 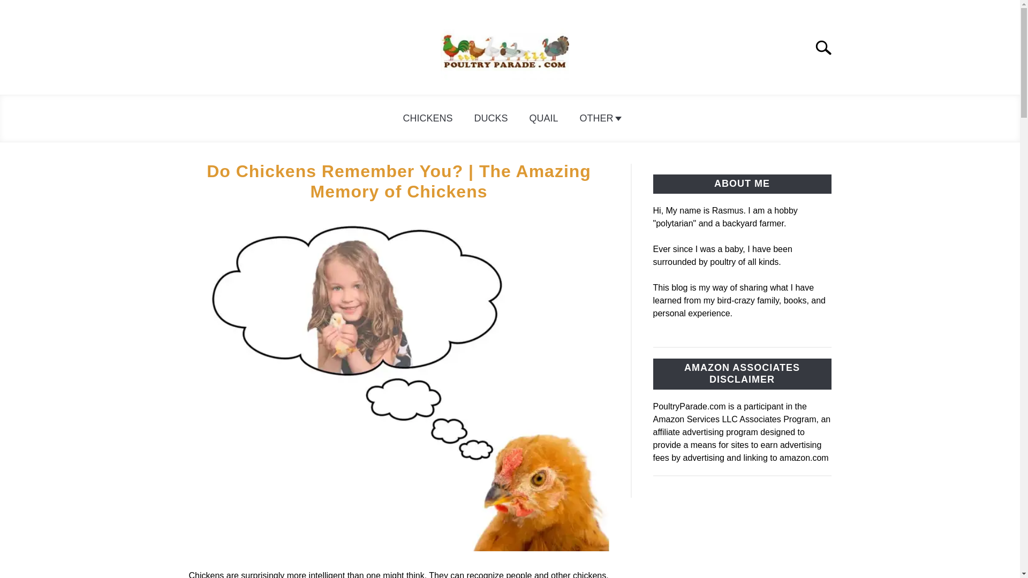 What do you see at coordinates (543, 118) in the screenshot?
I see `QUAIL` at bounding box center [543, 118].